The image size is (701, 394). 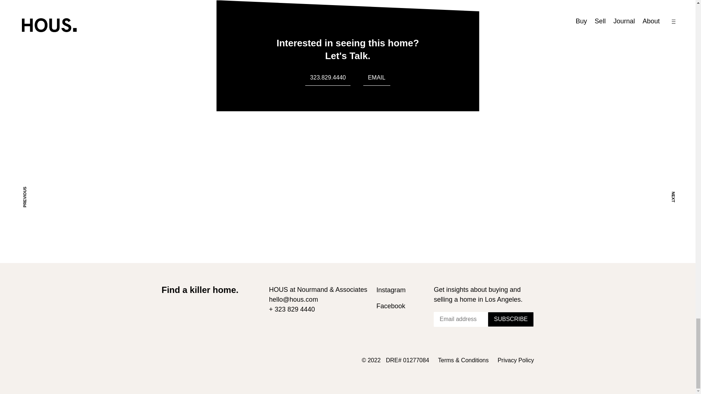 What do you see at coordinates (510, 320) in the screenshot?
I see `SUBSCRIBE` at bounding box center [510, 320].